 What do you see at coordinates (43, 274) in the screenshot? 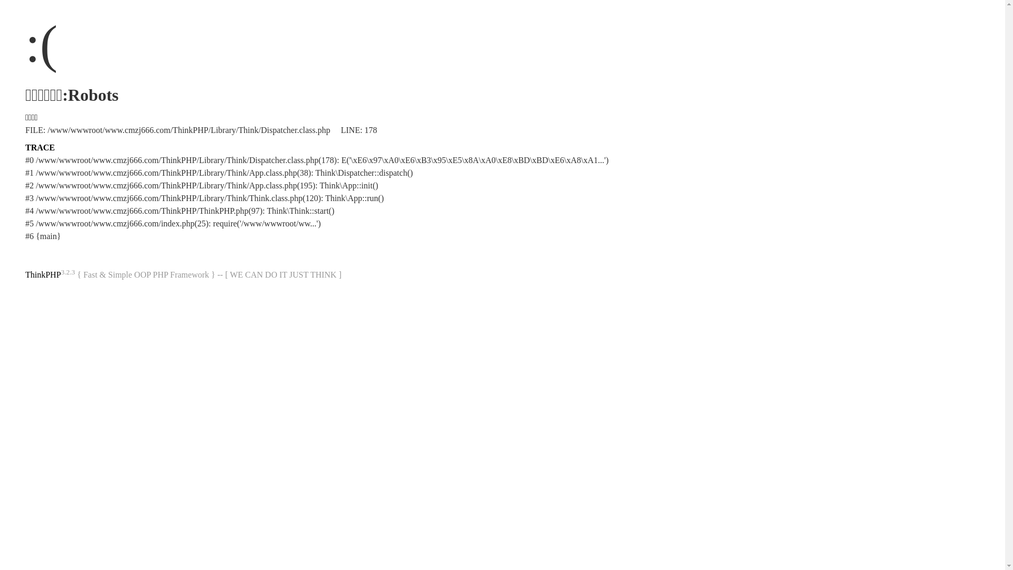
I see `ThinkPHP` at bounding box center [43, 274].